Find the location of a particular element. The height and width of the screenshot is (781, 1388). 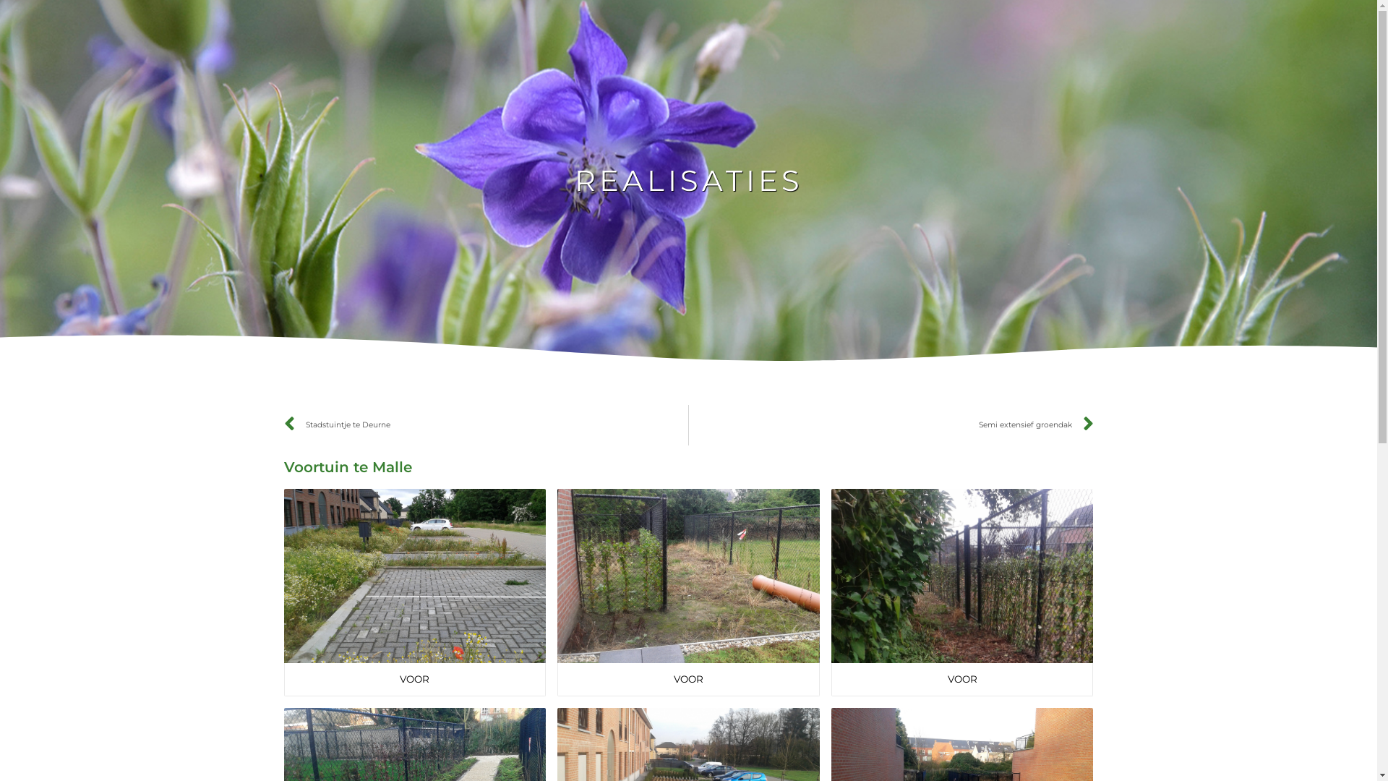

0477 30 88 65 is located at coordinates (69, 22).